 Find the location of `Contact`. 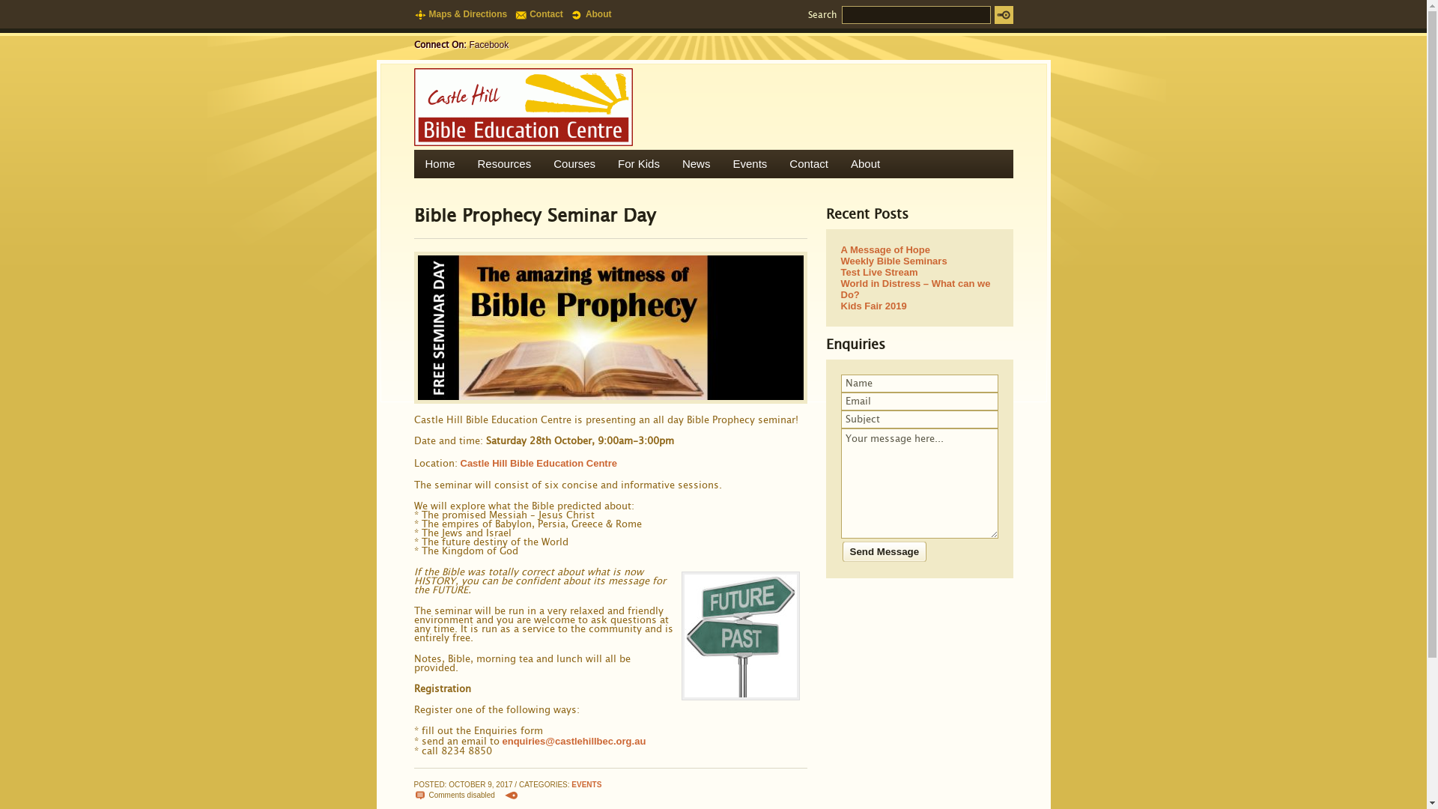

Contact is located at coordinates (542, 14).